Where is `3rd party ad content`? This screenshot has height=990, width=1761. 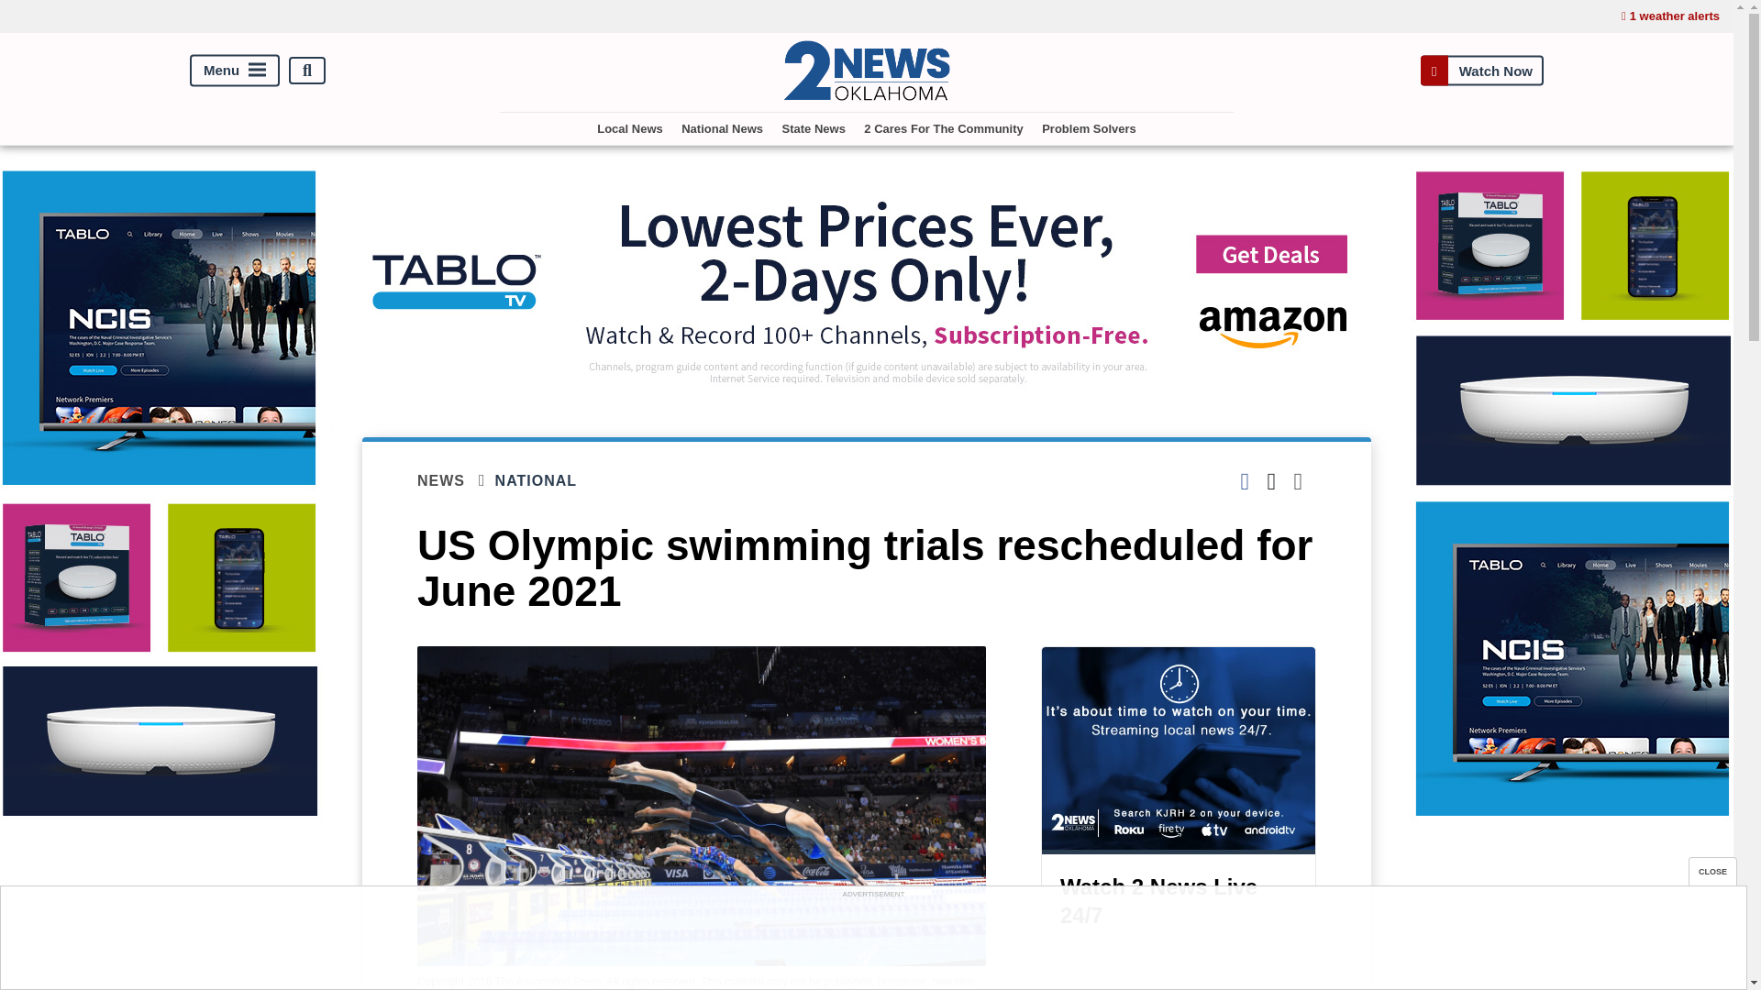
3rd party ad content is located at coordinates (872, 943).